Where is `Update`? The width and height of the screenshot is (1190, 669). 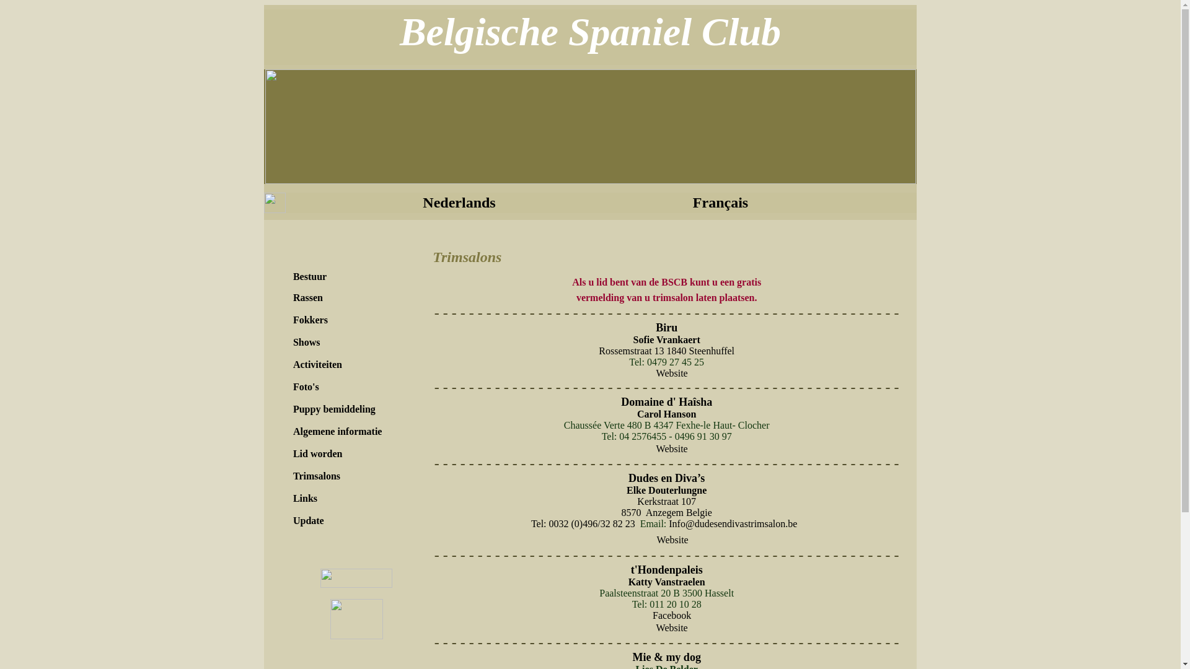
Update is located at coordinates (309, 521).